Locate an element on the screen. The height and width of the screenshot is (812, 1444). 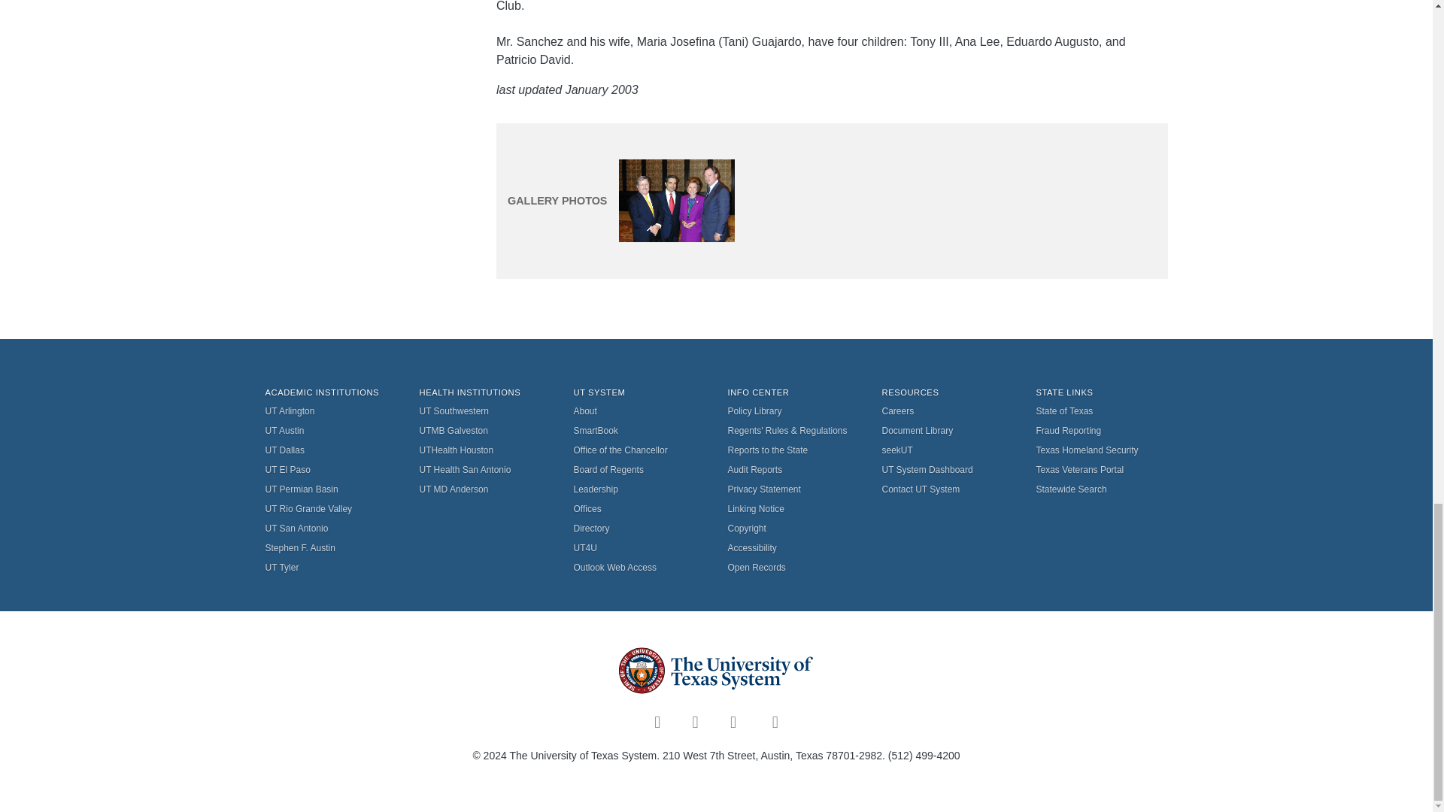
UTHealth Houston is located at coordinates (486, 450).